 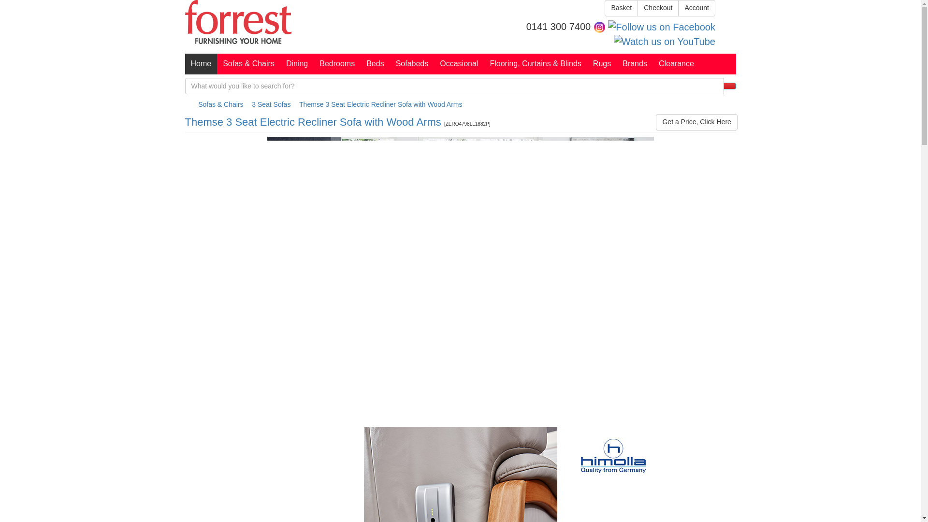 What do you see at coordinates (676, 64) in the screenshot?
I see `Clearance` at bounding box center [676, 64].